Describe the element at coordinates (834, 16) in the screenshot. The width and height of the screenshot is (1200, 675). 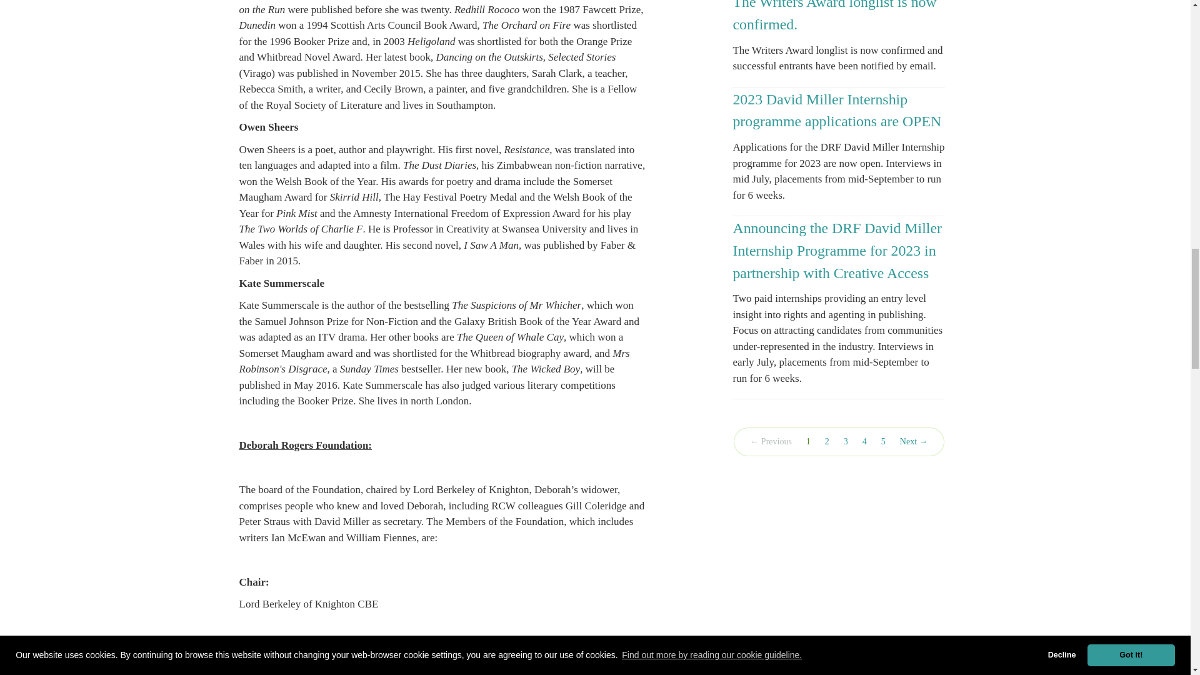
I see `The Writers Award longlist is now confirmed.` at that location.